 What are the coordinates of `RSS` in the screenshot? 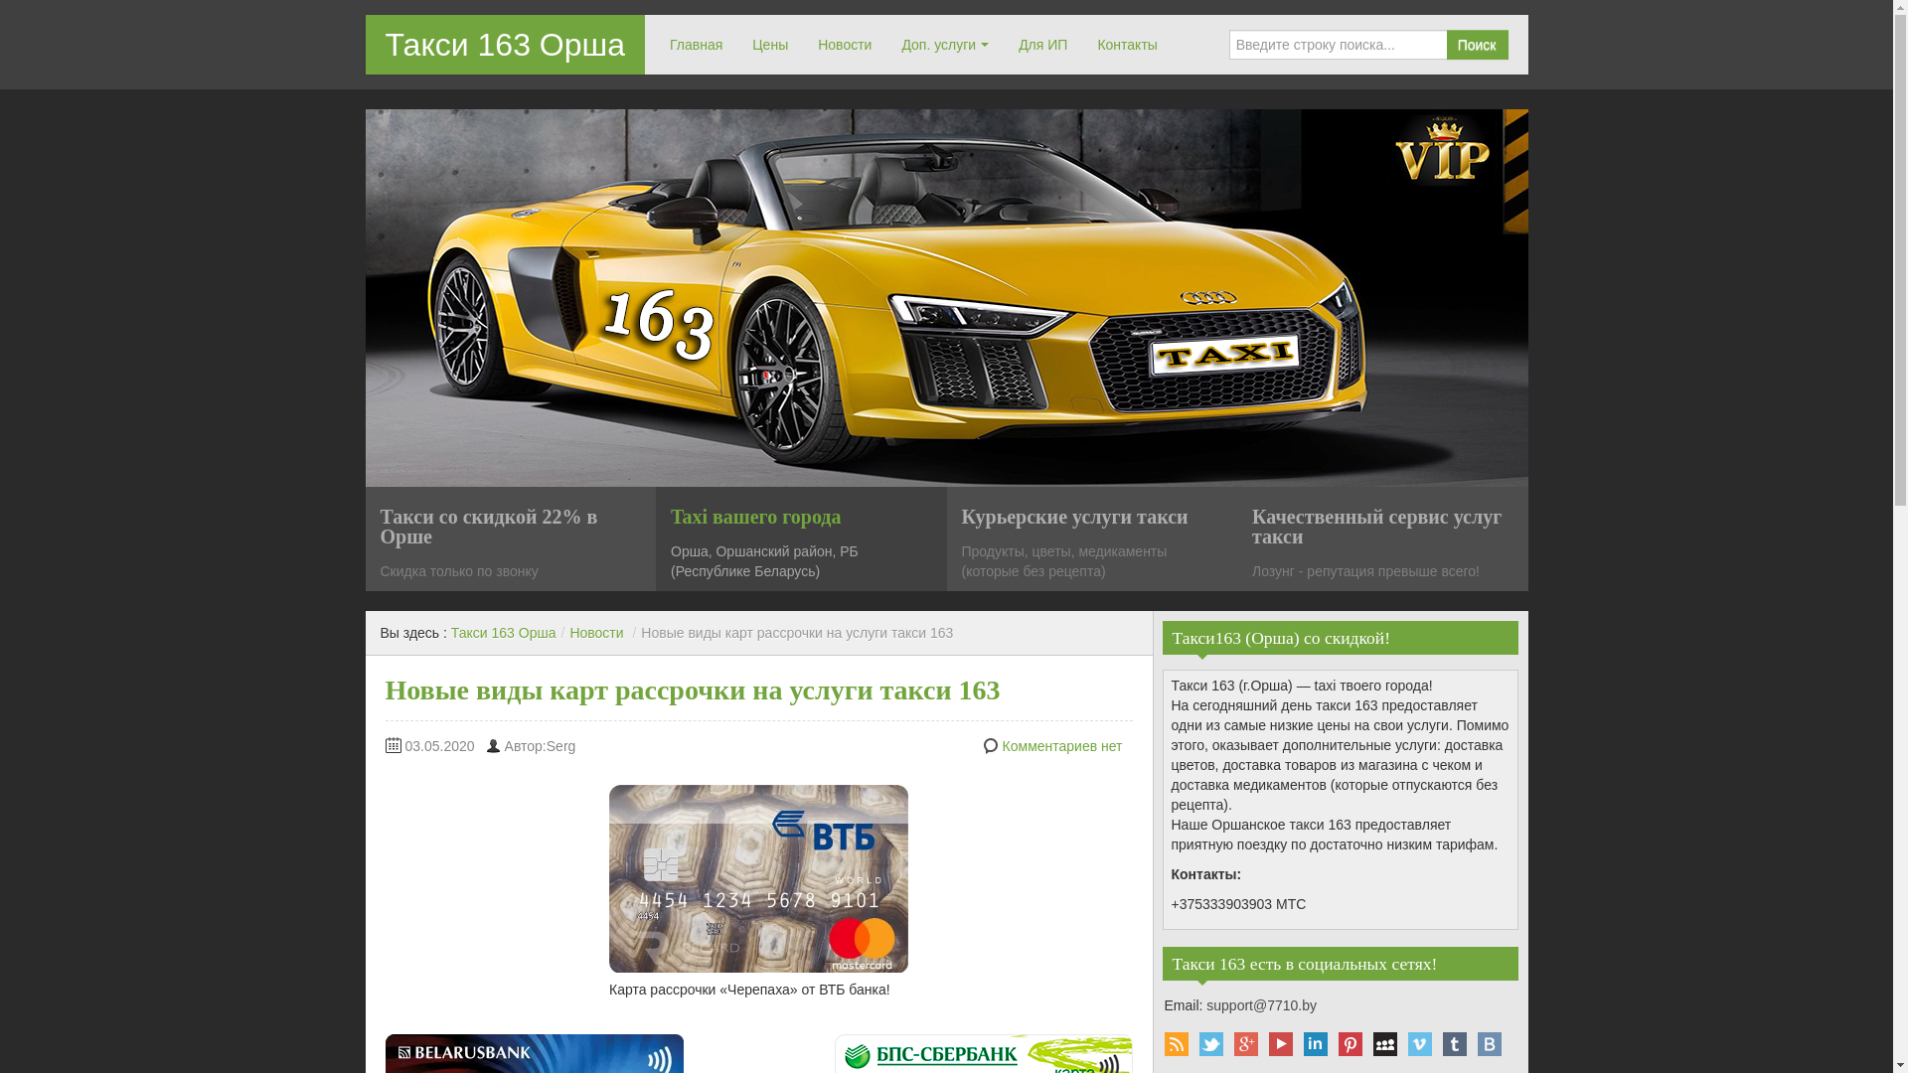 It's located at (1177, 1043).